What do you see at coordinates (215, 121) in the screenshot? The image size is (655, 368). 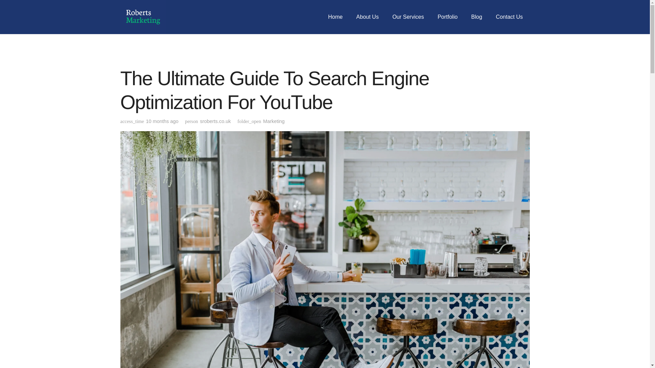 I see `sroberts.co.uk` at bounding box center [215, 121].